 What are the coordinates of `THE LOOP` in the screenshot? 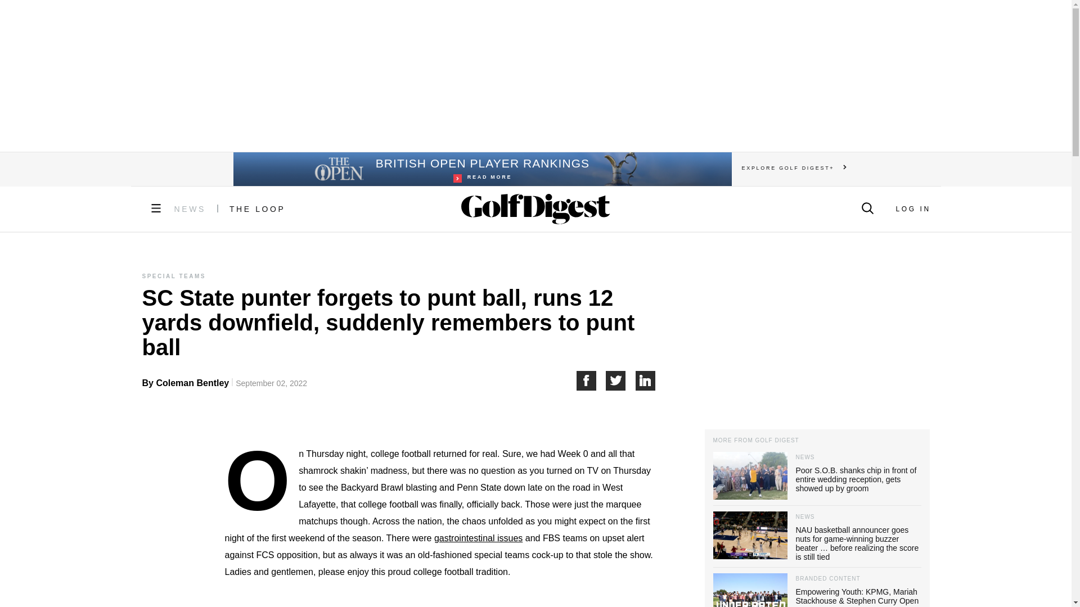 It's located at (258, 209).